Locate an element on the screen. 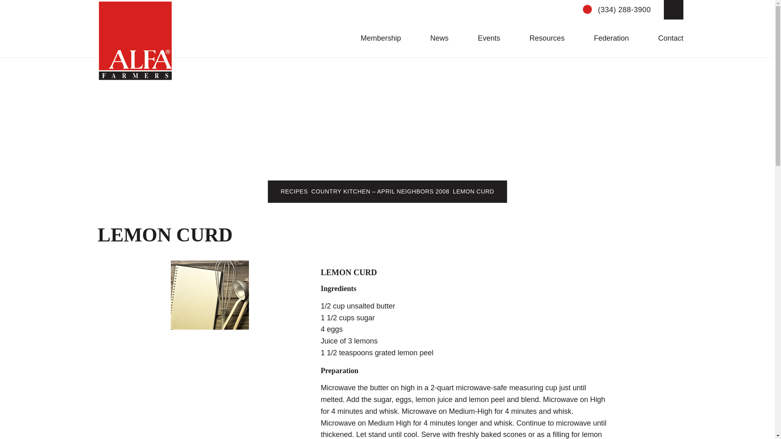 This screenshot has width=781, height=439. Membership is located at coordinates (376, 38).